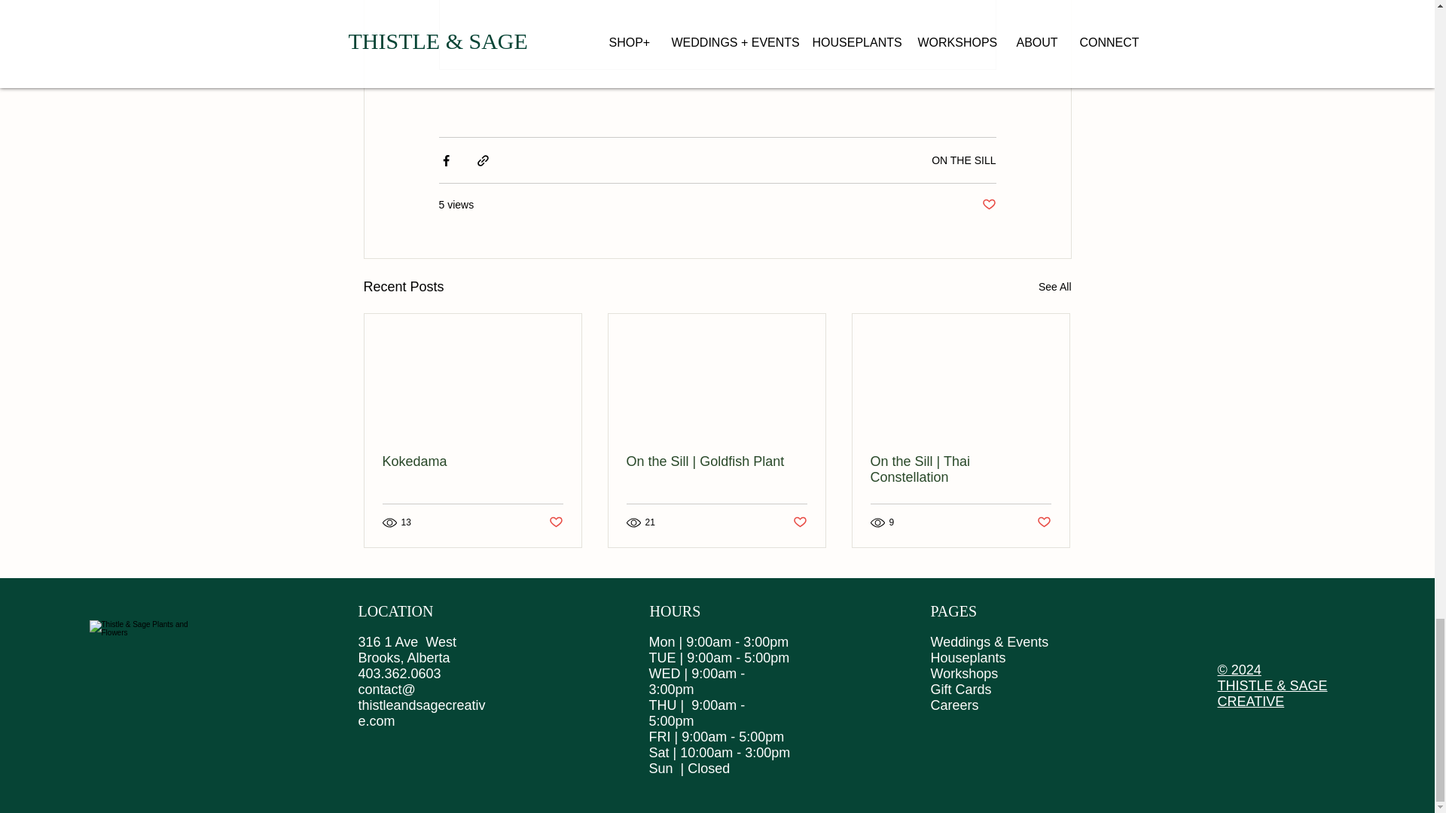 The height and width of the screenshot is (813, 1446). What do you see at coordinates (988, 205) in the screenshot?
I see `Post not marked as liked` at bounding box center [988, 205].